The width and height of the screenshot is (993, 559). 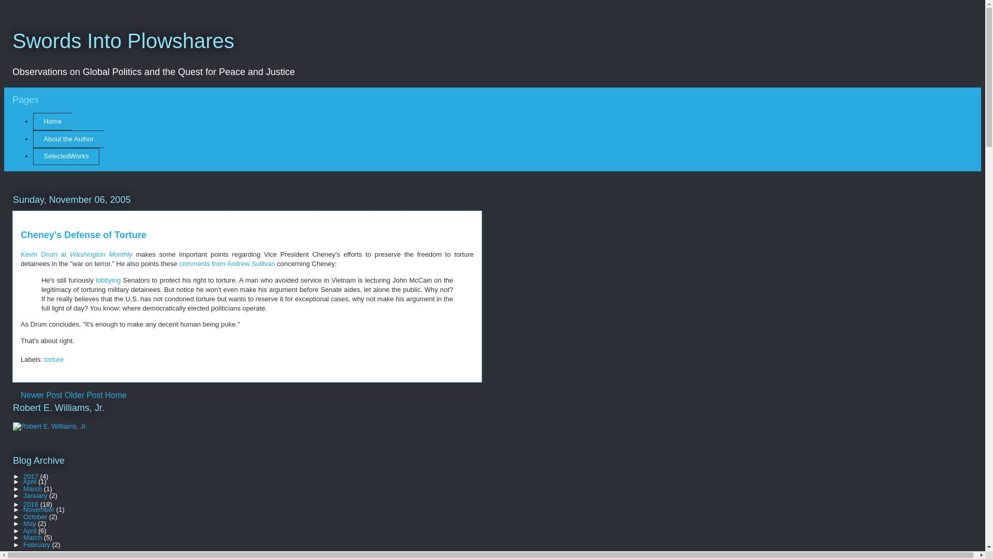 What do you see at coordinates (41, 395) in the screenshot?
I see `Newer Post` at bounding box center [41, 395].